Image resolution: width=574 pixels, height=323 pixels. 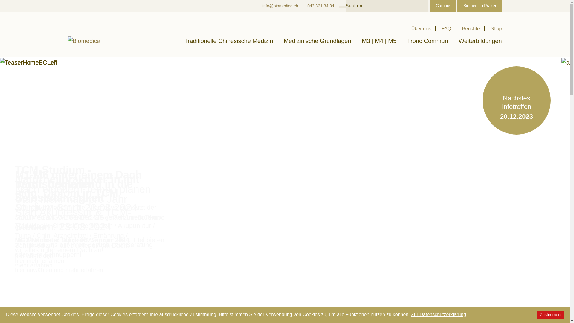 What do you see at coordinates (228, 41) in the screenshot?
I see `Traditionelle Chinesische Medizin` at bounding box center [228, 41].